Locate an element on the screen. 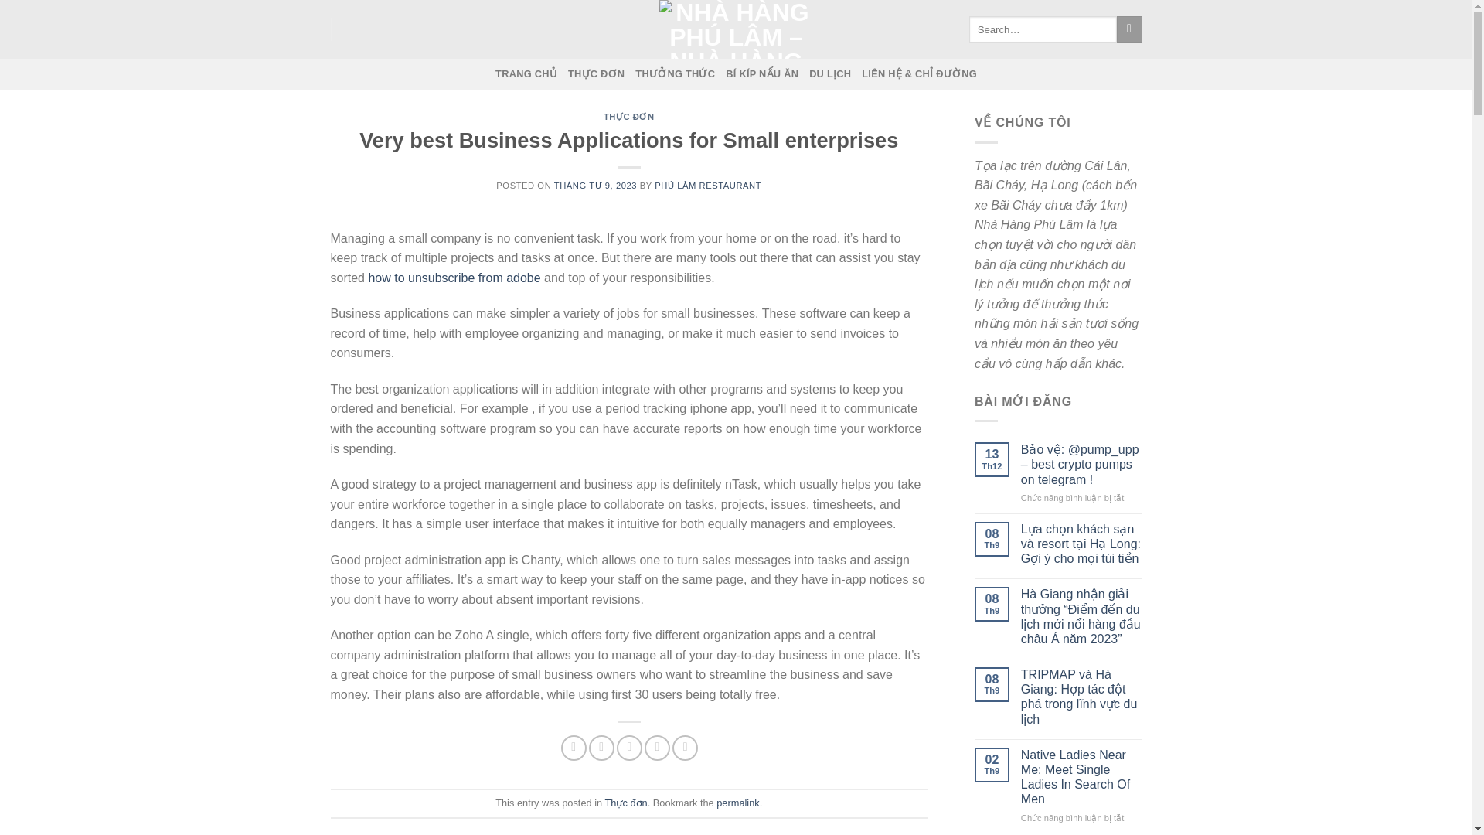  Pin on Pinterest is located at coordinates (657, 748).